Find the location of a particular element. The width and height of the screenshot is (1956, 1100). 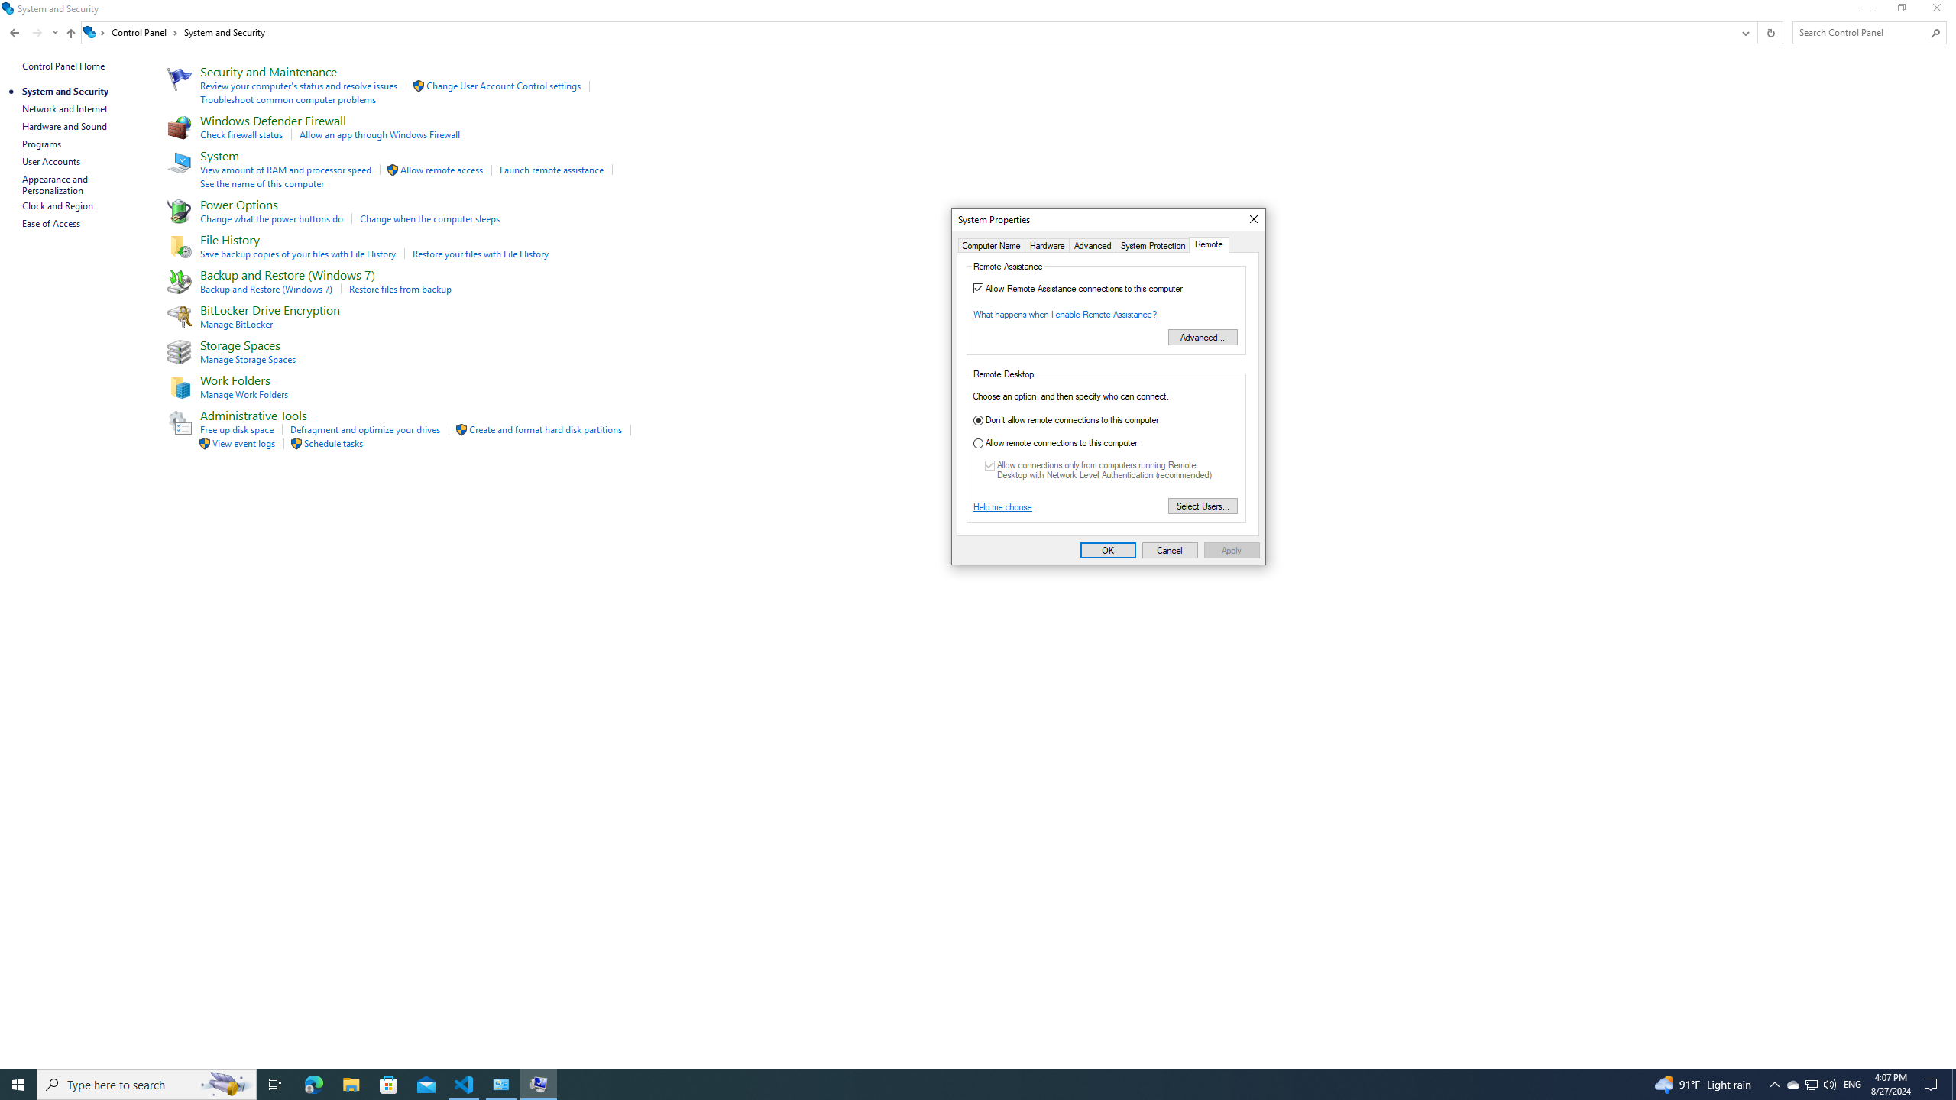

System Remote Settings - 1 running window is located at coordinates (538, 1085).